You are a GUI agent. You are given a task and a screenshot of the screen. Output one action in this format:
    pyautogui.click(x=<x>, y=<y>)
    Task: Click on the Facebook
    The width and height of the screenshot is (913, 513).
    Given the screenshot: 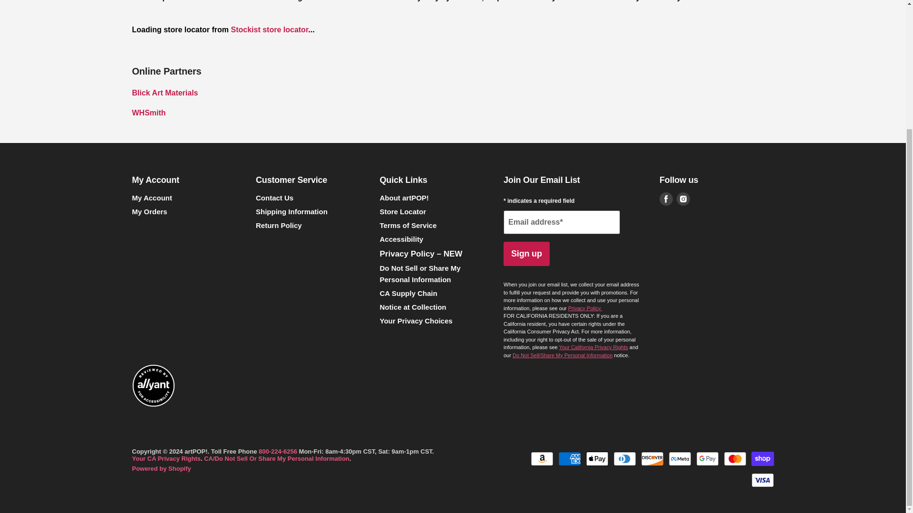 What is the action you would take?
    pyautogui.click(x=666, y=199)
    